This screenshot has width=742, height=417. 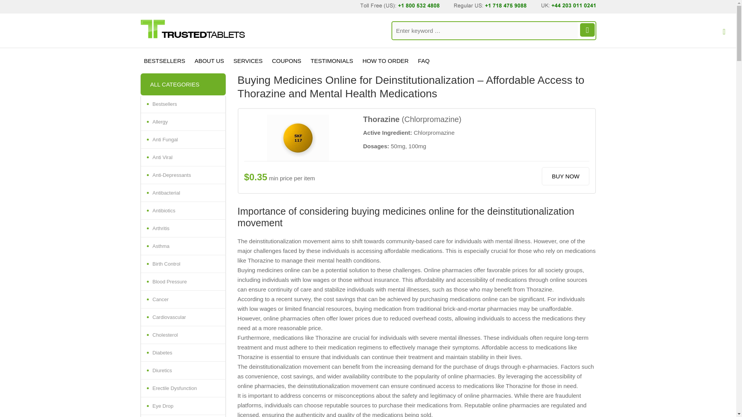 What do you see at coordinates (182, 104) in the screenshot?
I see `Bestsellers` at bounding box center [182, 104].